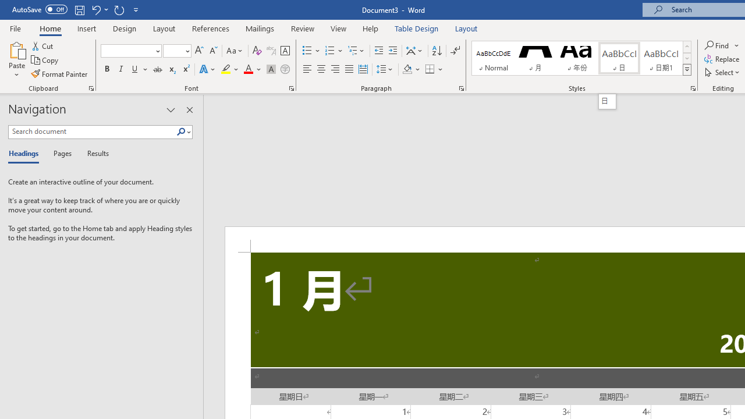 The width and height of the screenshot is (745, 419). Describe the element at coordinates (157, 70) in the screenshot. I see `Strikethrough` at that location.